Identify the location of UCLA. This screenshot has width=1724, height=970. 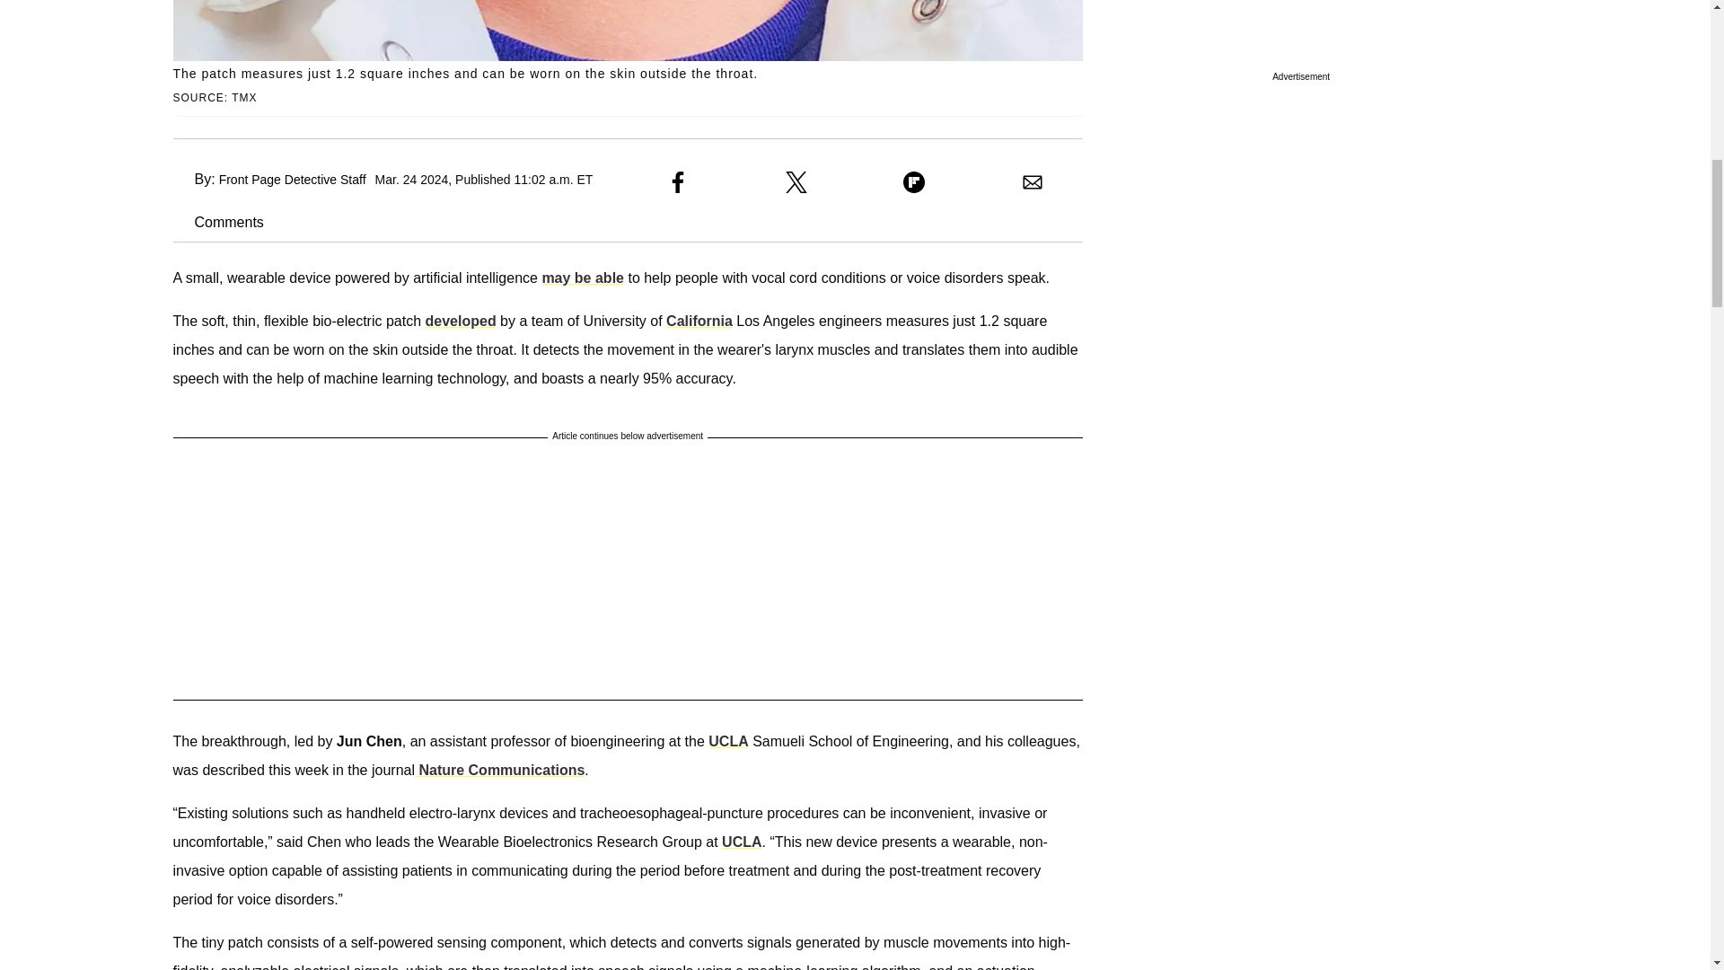
(742, 842).